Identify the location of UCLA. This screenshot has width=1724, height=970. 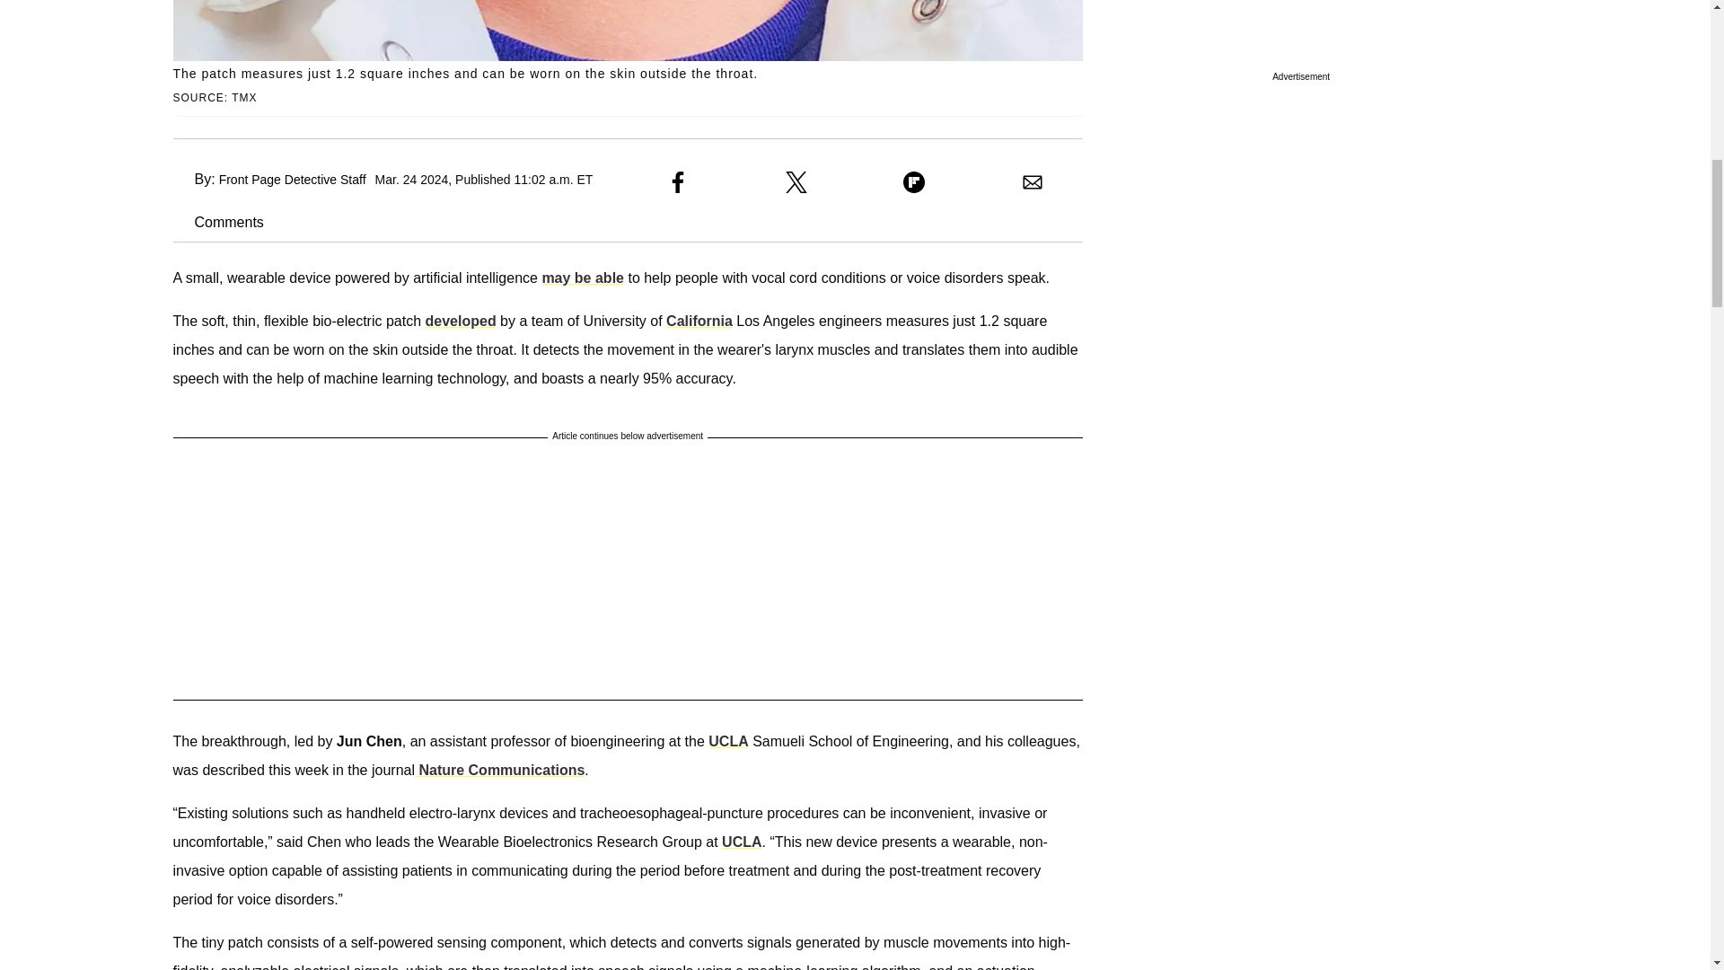
(742, 842).